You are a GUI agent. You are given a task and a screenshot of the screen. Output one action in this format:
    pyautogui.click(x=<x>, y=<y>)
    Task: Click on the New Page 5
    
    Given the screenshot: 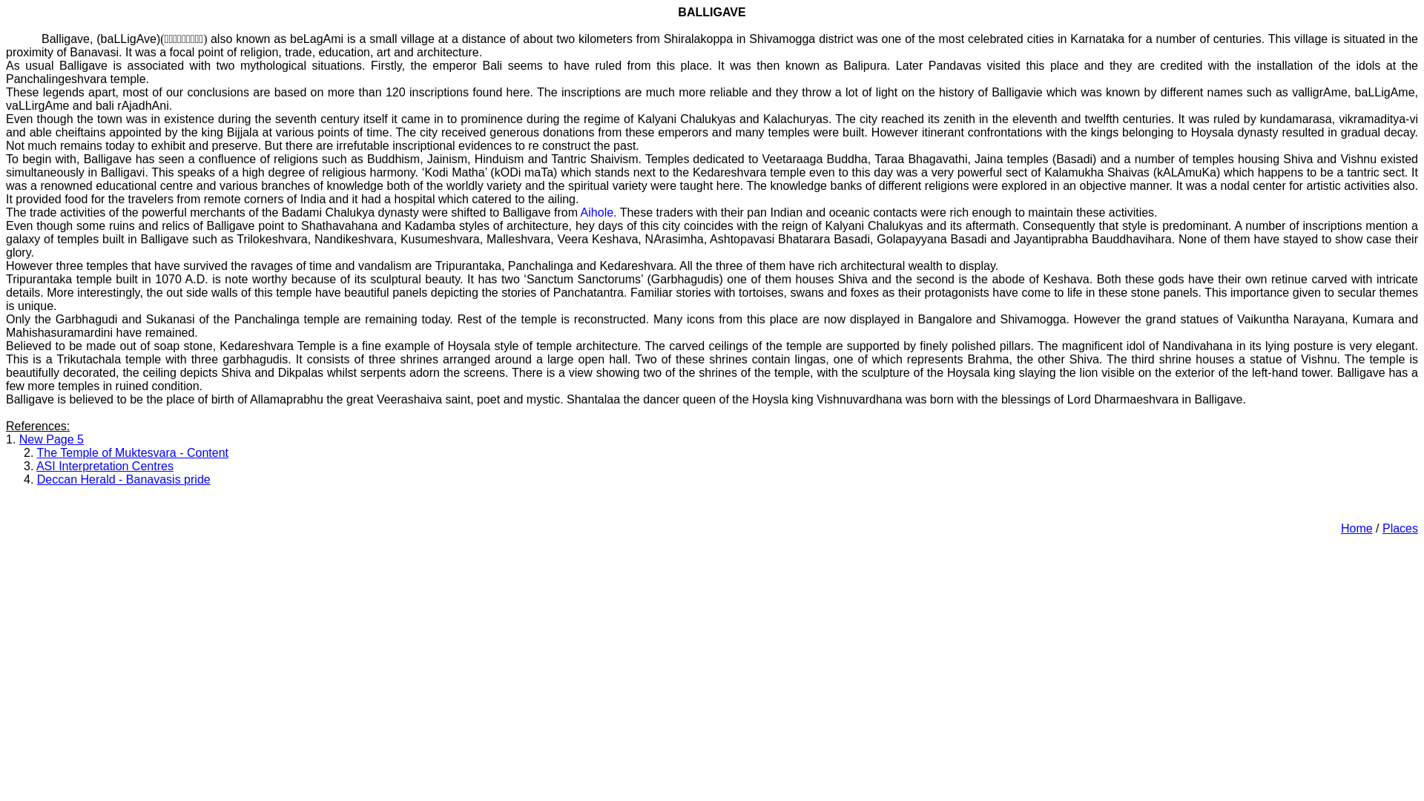 What is the action you would take?
    pyautogui.click(x=52, y=439)
    